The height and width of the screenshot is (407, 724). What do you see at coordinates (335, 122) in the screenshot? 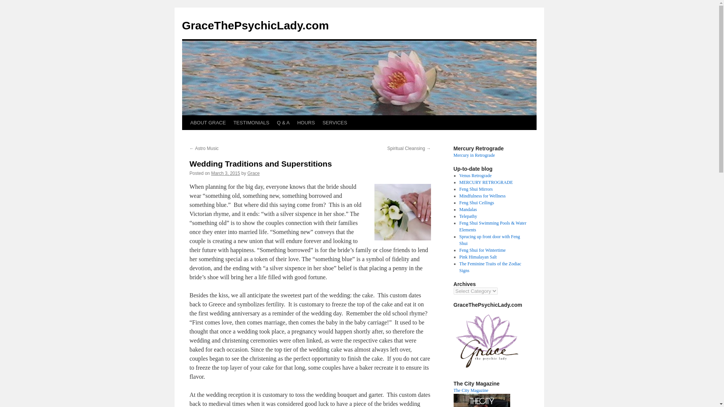
I see `SERVICES` at bounding box center [335, 122].